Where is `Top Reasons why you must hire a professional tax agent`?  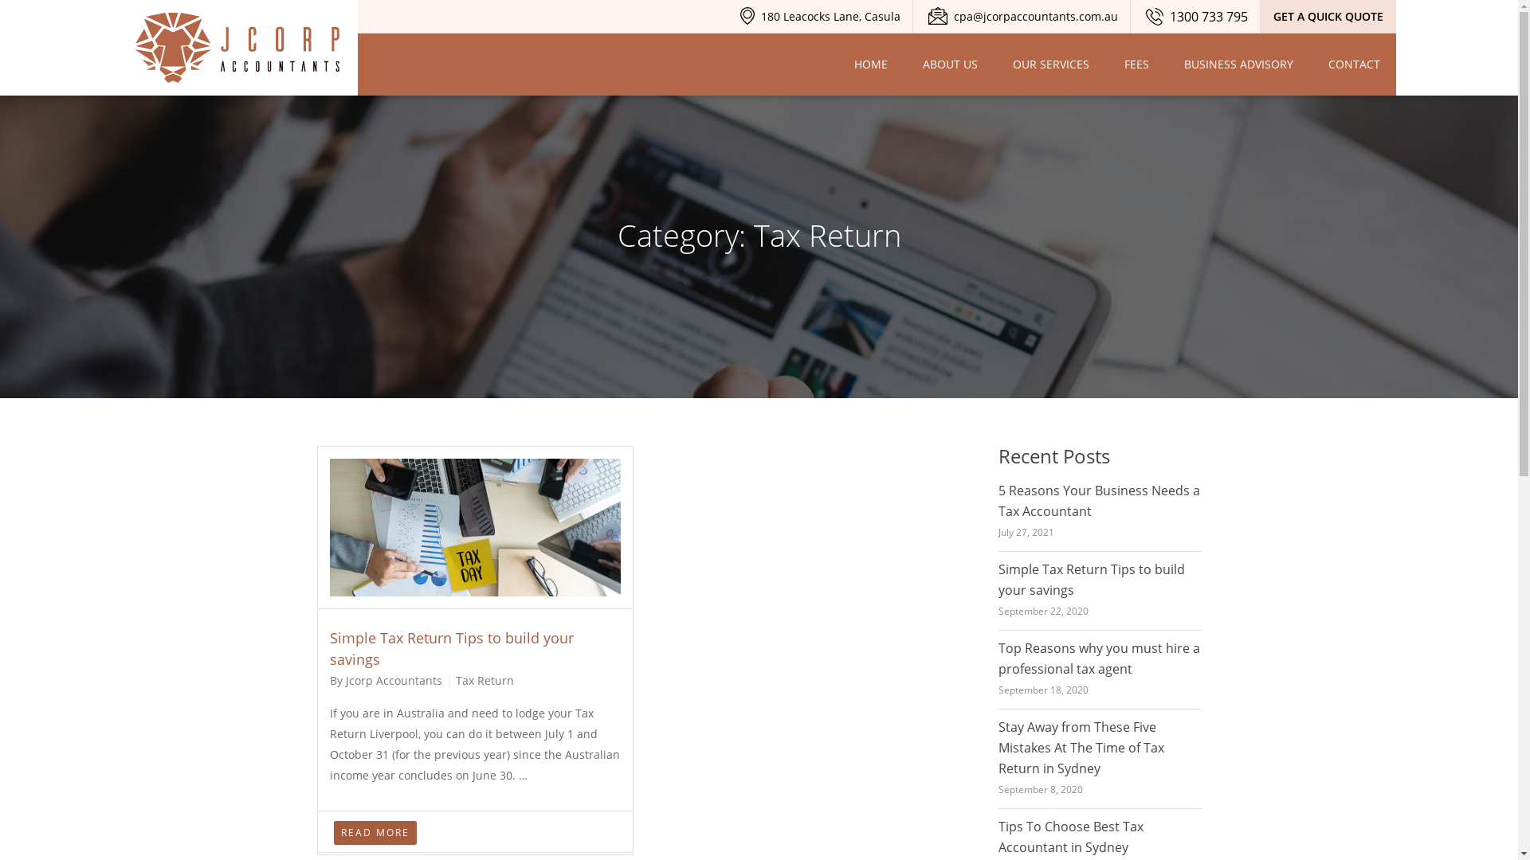
Top Reasons why you must hire a professional tax agent is located at coordinates (1098, 659).